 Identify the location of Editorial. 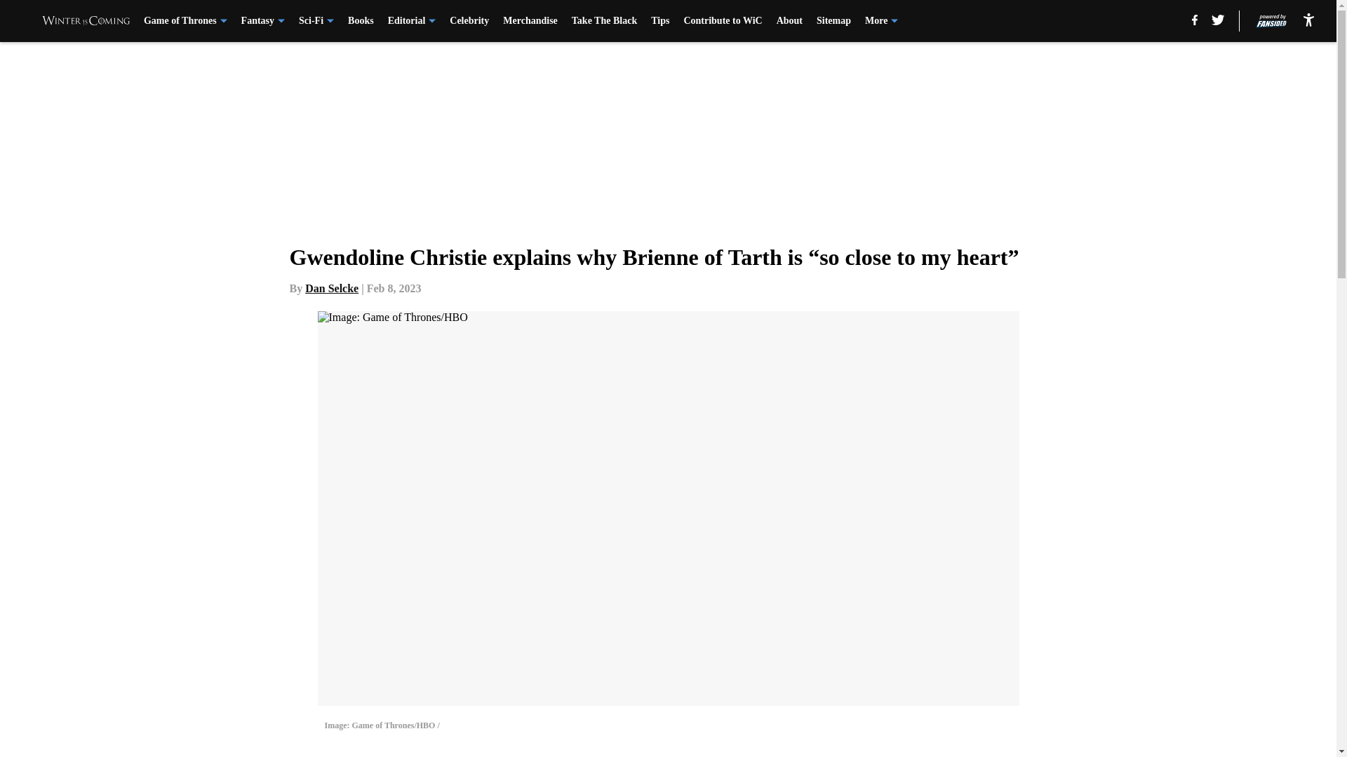
(412, 21).